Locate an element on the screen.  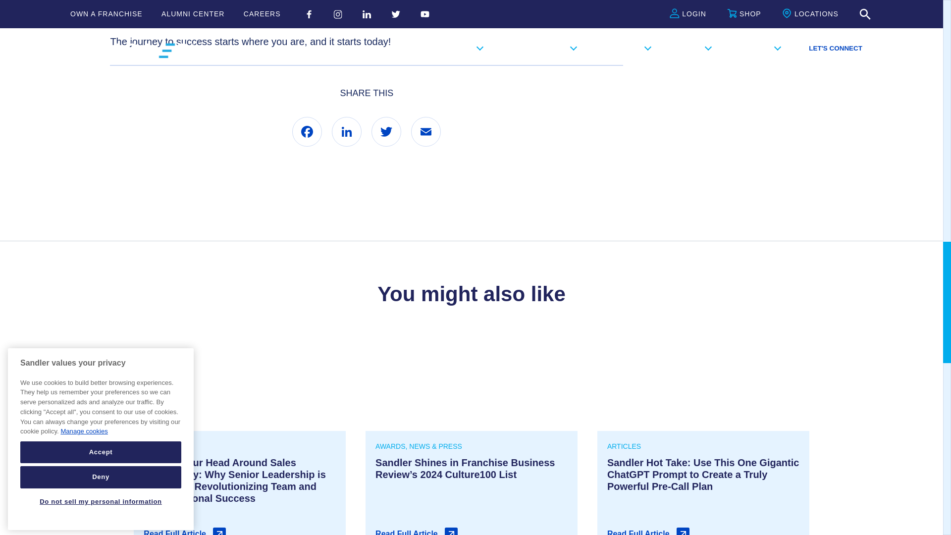
Email is located at coordinates (426, 132).